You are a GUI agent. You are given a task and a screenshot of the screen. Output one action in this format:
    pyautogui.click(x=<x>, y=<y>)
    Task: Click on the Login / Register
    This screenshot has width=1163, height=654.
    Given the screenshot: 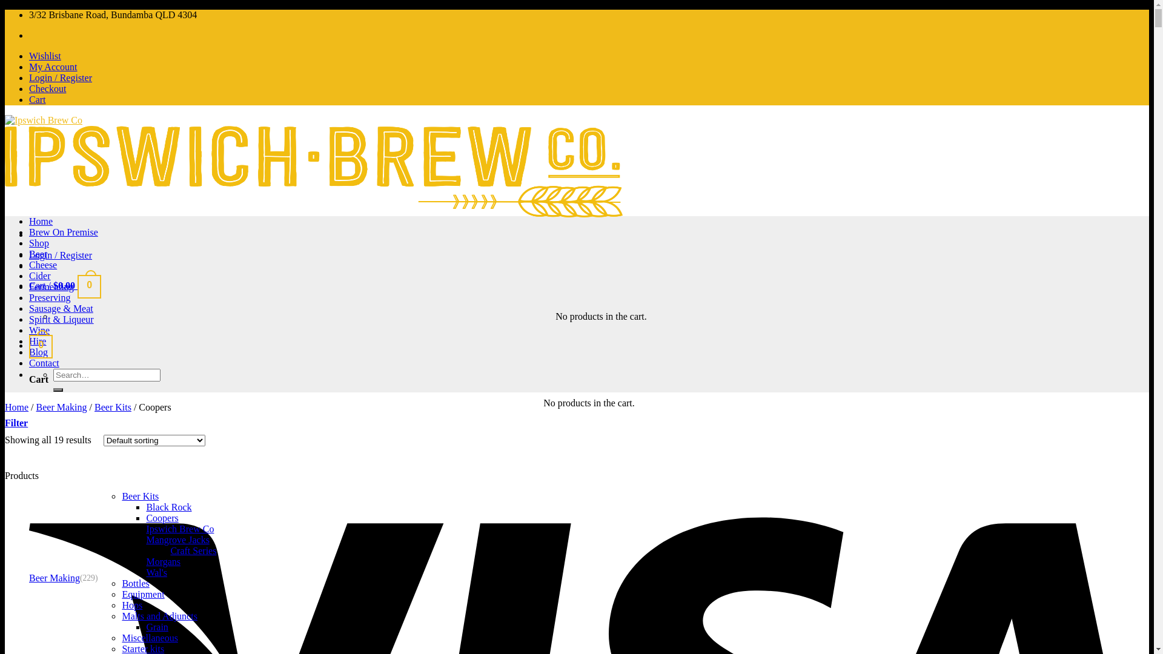 What is the action you would take?
    pyautogui.click(x=61, y=78)
    